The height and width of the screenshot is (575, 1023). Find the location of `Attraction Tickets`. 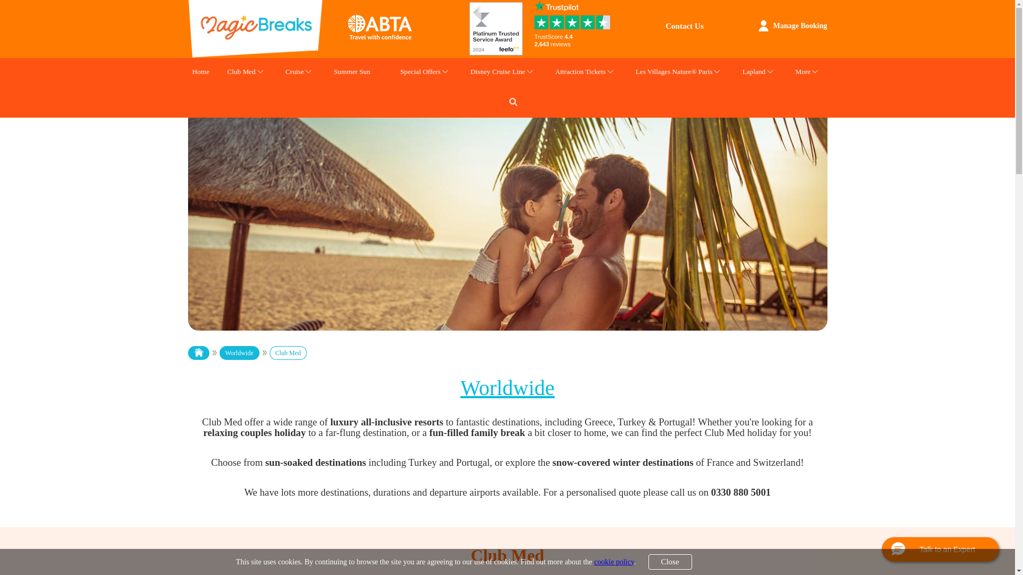

Attraction Tickets is located at coordinates (580, 73).